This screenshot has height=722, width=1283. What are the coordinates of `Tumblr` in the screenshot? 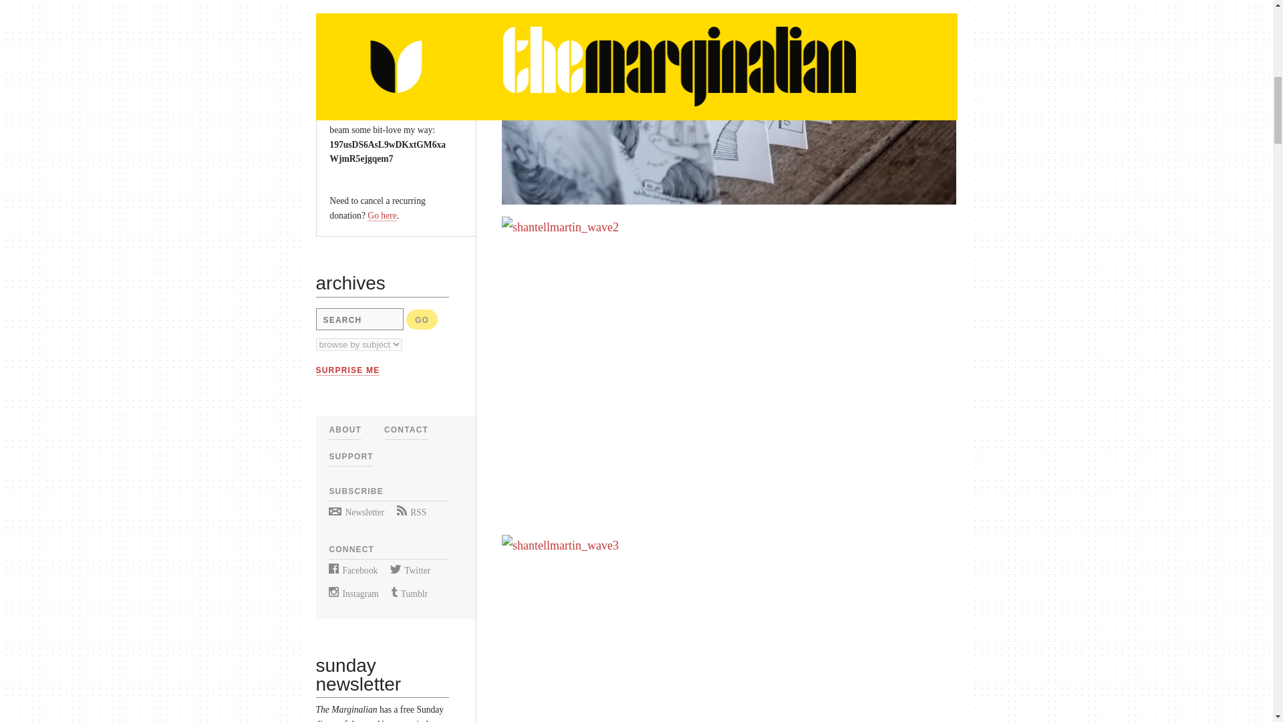 It's located at (409, 594).